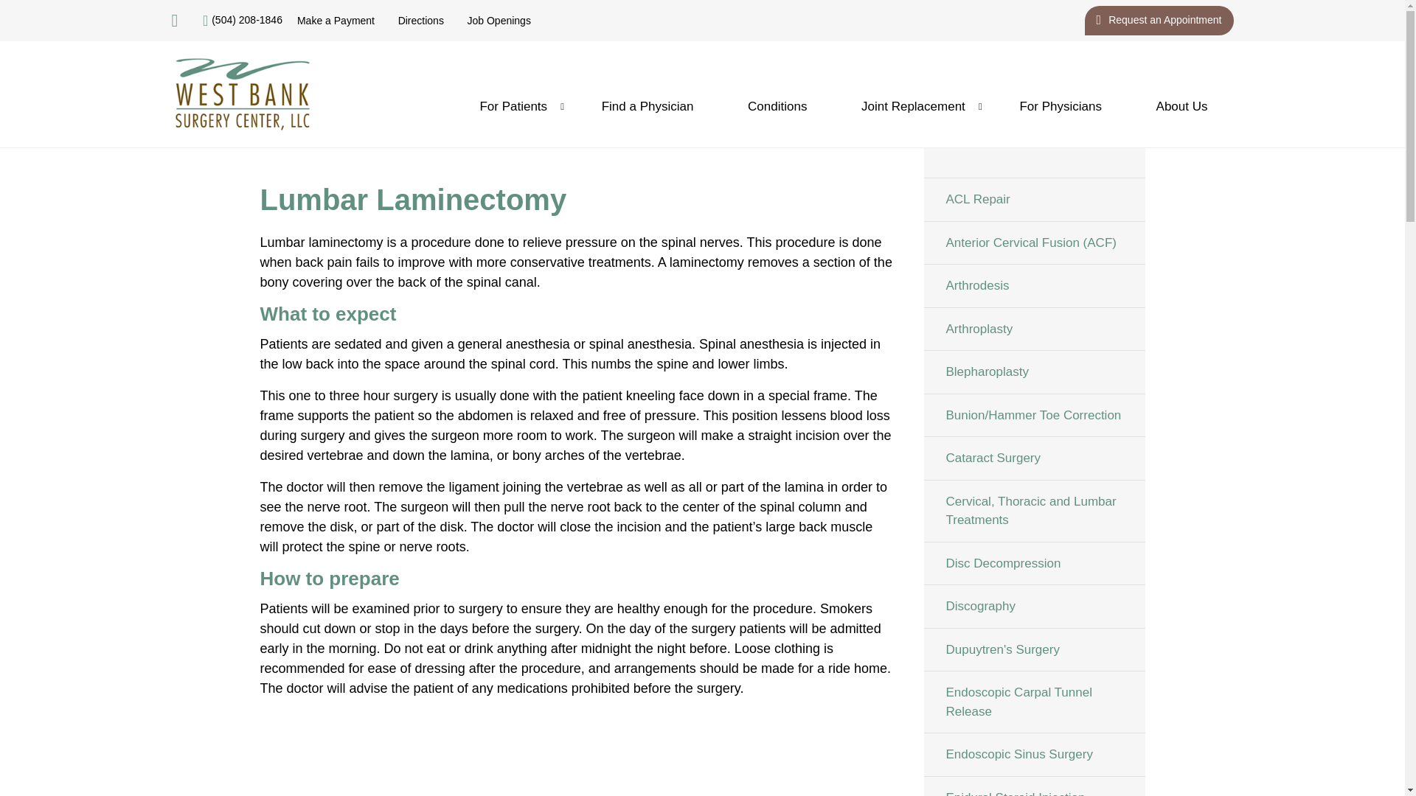 This screenshot has width=1416, height=796. I want to click on Cataract Surgery, so click(1033, 458).